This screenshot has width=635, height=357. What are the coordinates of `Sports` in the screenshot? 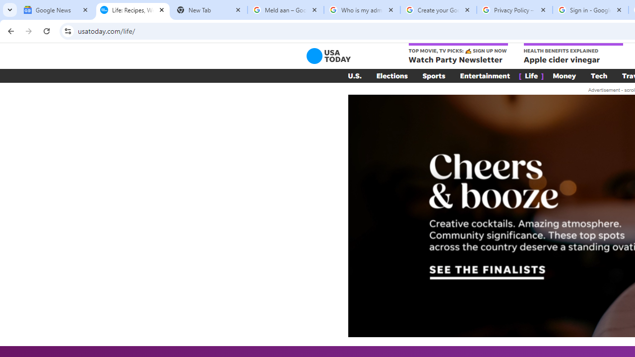 It's located at (434, 75).